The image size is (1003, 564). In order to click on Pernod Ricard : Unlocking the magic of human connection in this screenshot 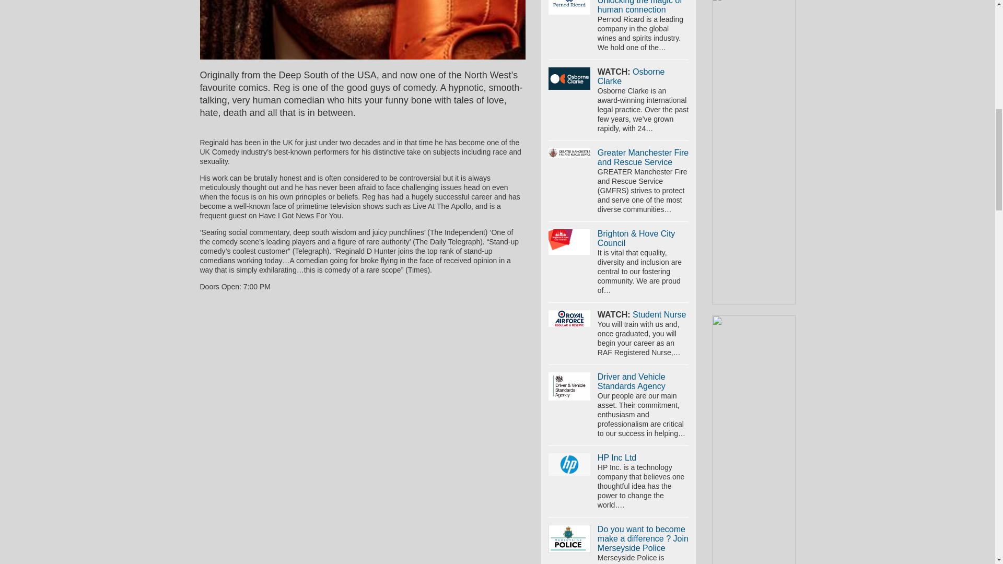, I will do `click(569, 7)`.